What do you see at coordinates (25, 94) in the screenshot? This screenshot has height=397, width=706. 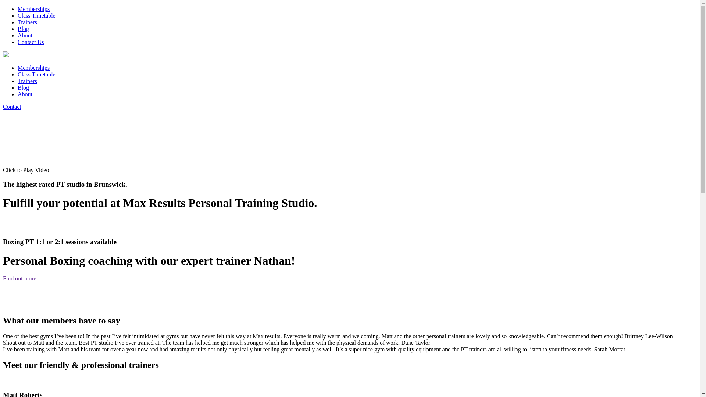 I see `About` at bounding box center [25, 94].